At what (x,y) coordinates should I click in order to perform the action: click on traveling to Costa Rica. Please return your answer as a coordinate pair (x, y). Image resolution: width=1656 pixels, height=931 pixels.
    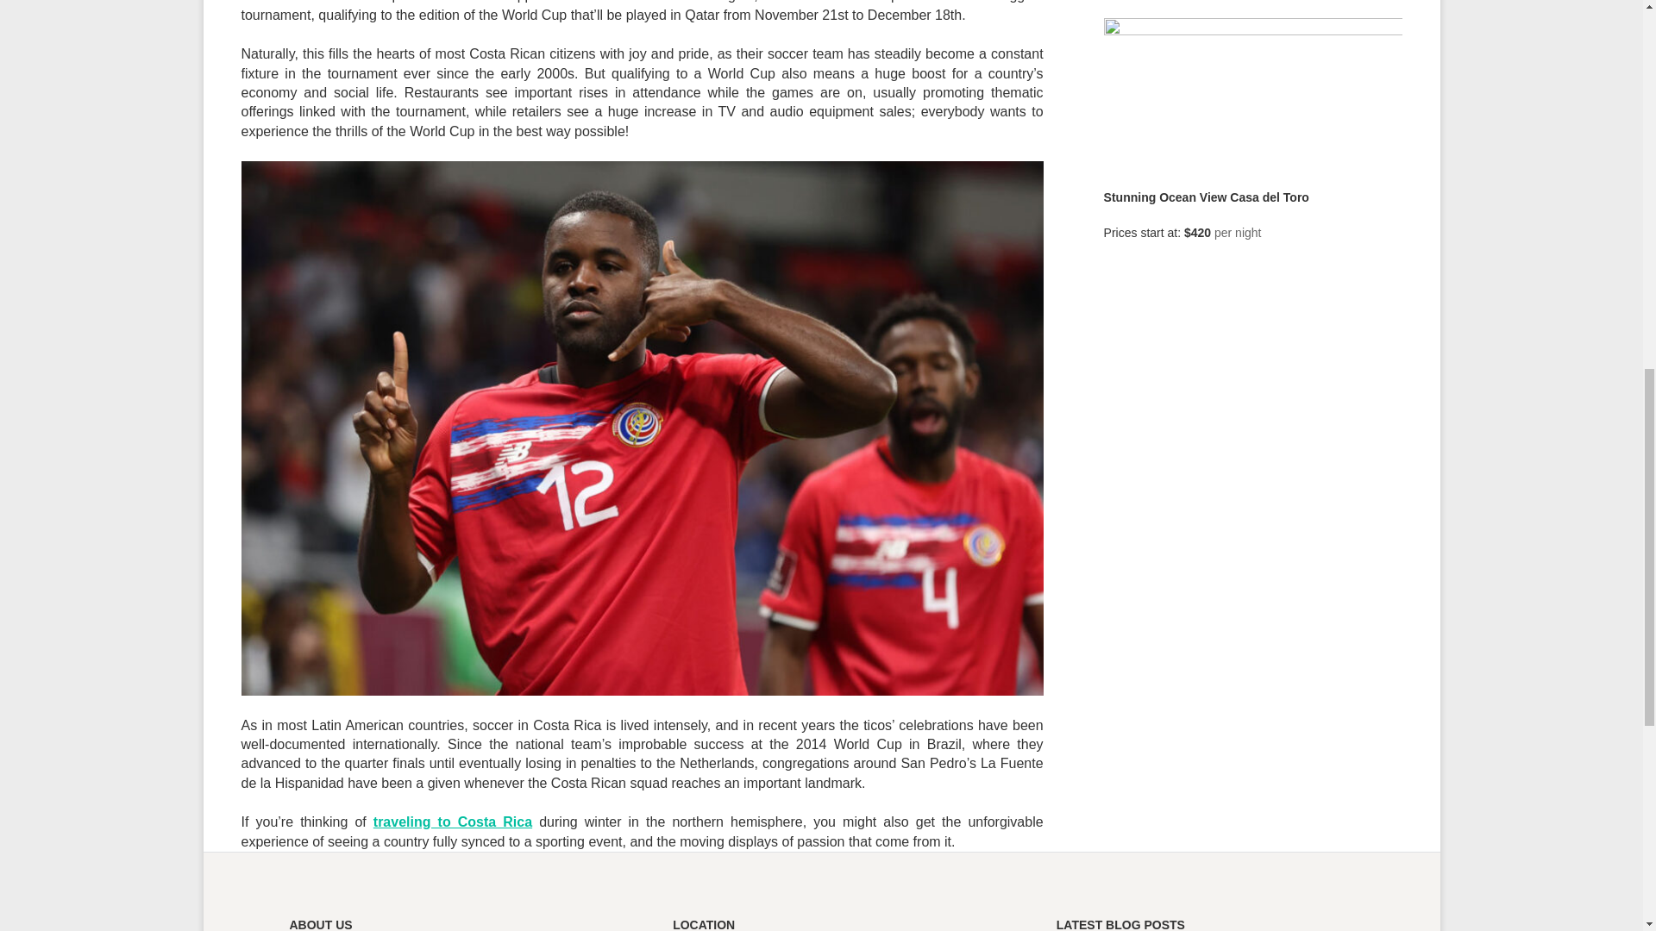
    Looking at the image, I should click on (452, 822).